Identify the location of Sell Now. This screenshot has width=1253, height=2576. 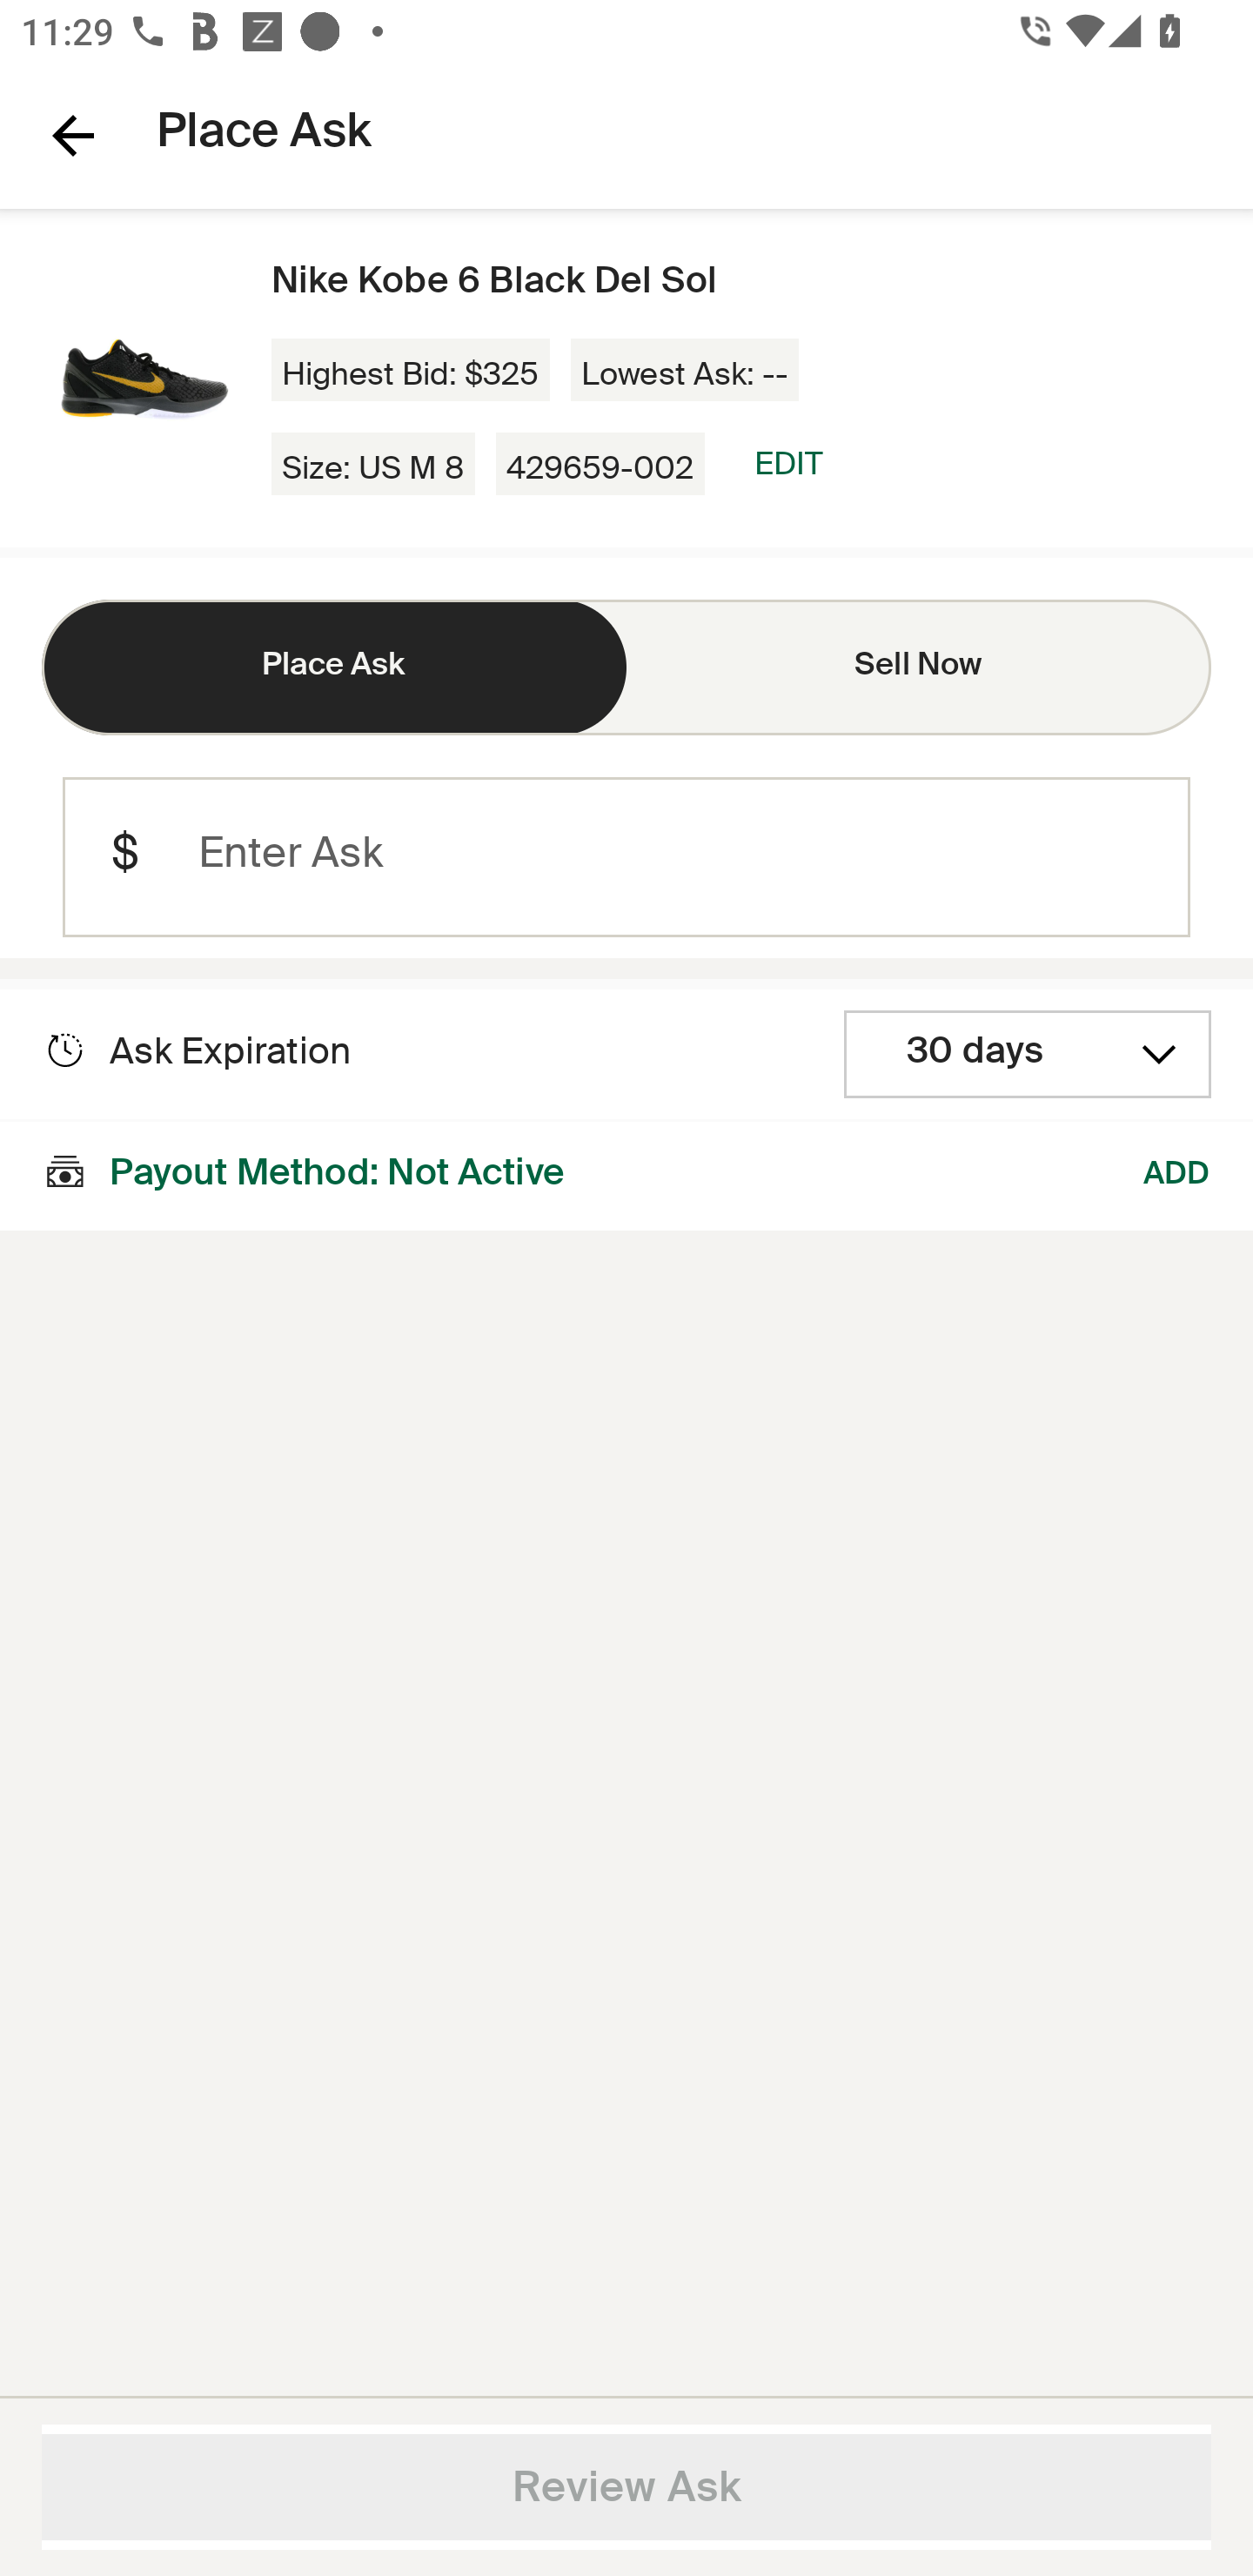
(919, 667).